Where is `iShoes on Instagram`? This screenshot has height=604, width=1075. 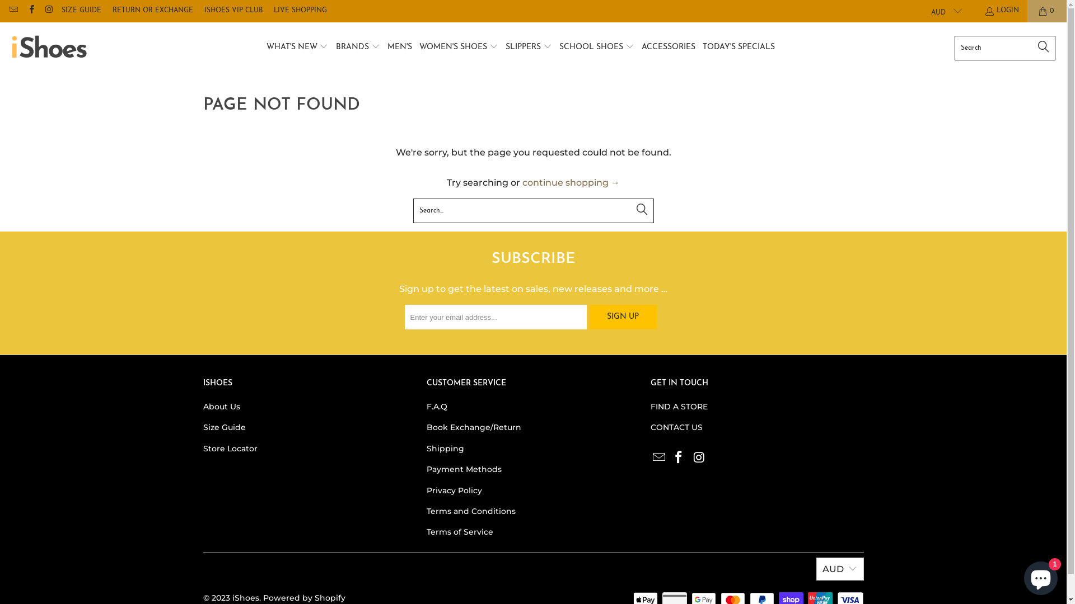
iShoes on Instagram is located at coordinates (48, 11).